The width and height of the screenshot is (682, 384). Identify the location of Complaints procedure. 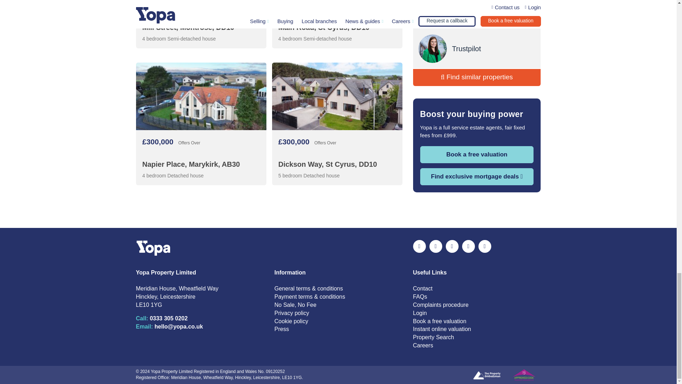
(440, 305).